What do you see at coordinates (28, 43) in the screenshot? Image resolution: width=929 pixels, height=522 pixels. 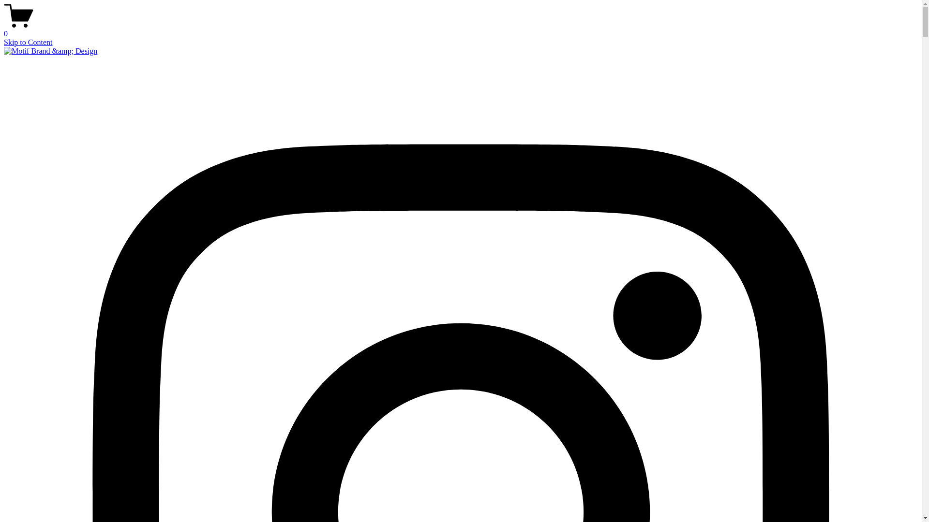 I see `Skip to Content` at bounding box center [28, 43].